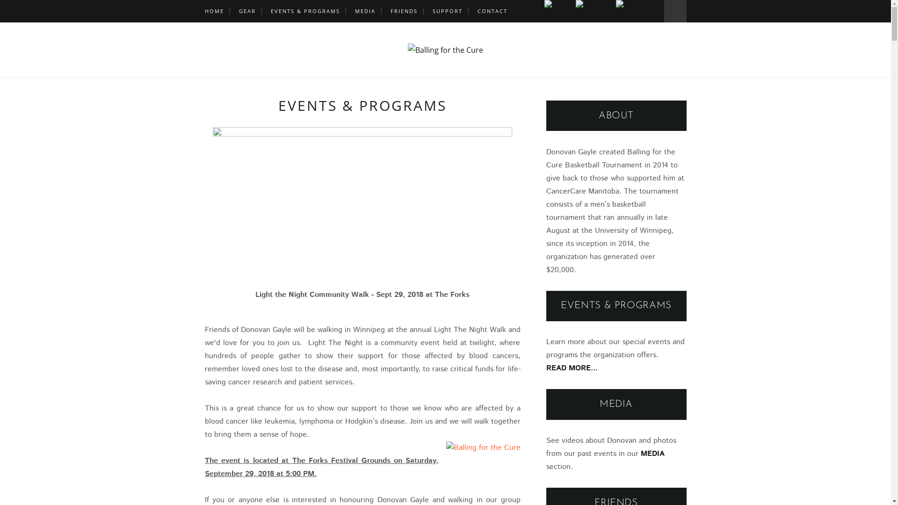 The image size is (898, 505). I want to click on MEDIA, so click(653, 454).